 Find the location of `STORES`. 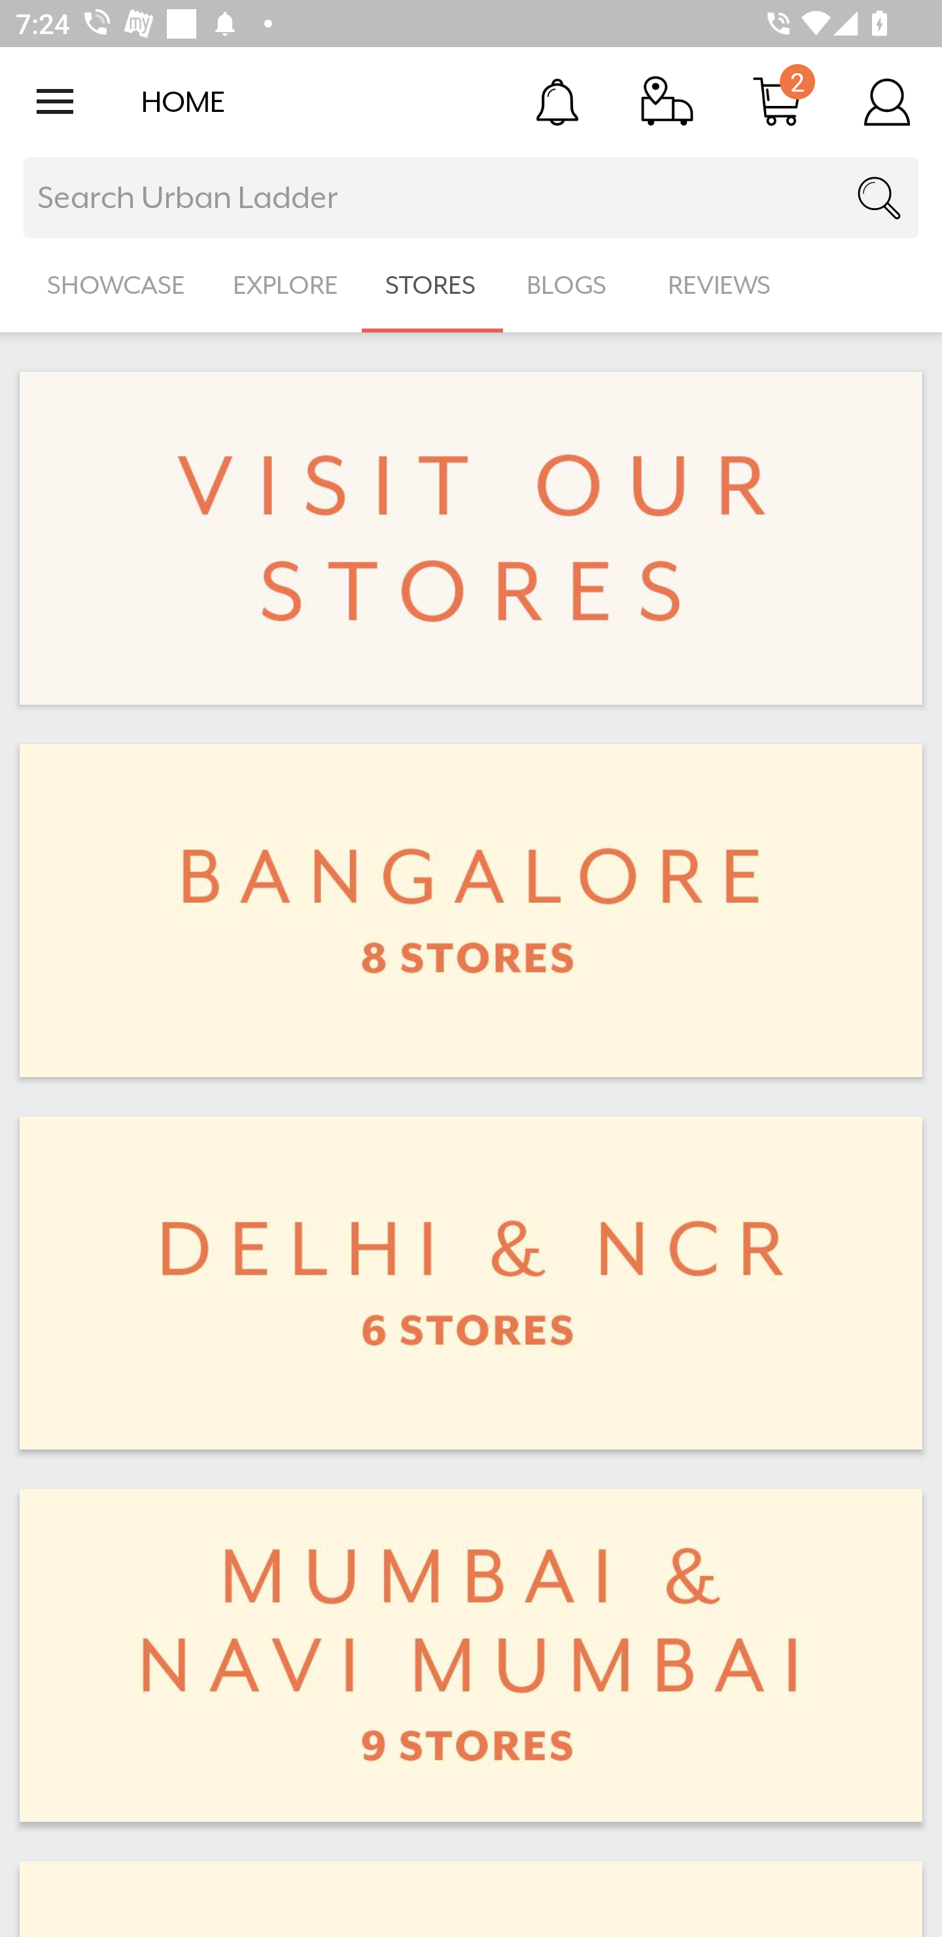

STORES is located at coordinates (432, 285).